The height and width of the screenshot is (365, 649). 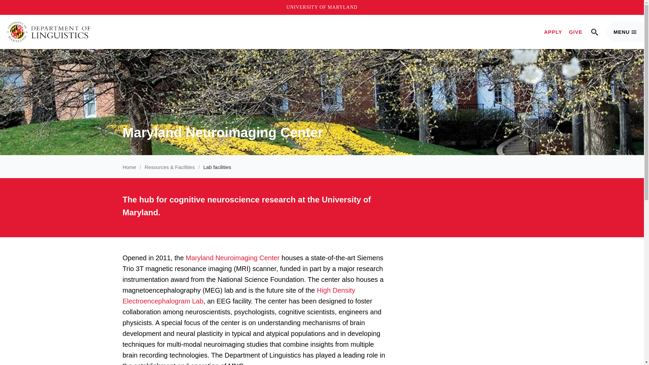 What do you see at coordinates (575, 32) in the screenshot?
I see `GIVE` at bounding box center [575, 32].